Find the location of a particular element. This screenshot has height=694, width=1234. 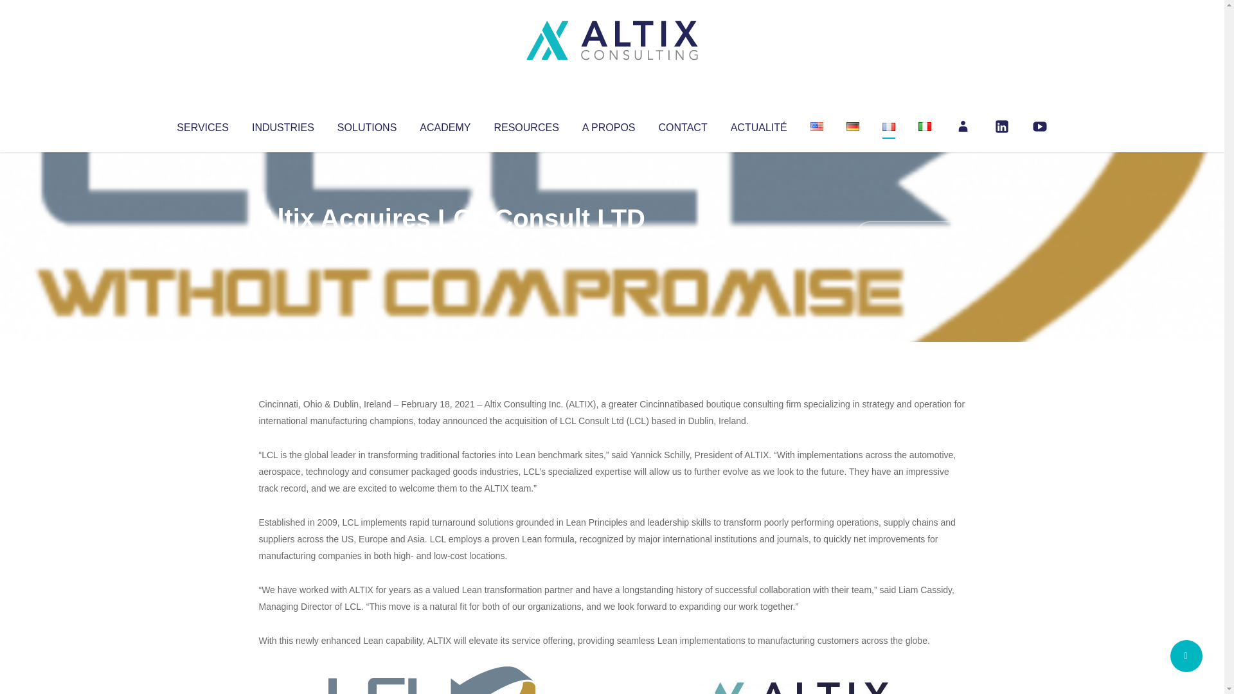

A PROPOS is located at coordinates (609, 125).